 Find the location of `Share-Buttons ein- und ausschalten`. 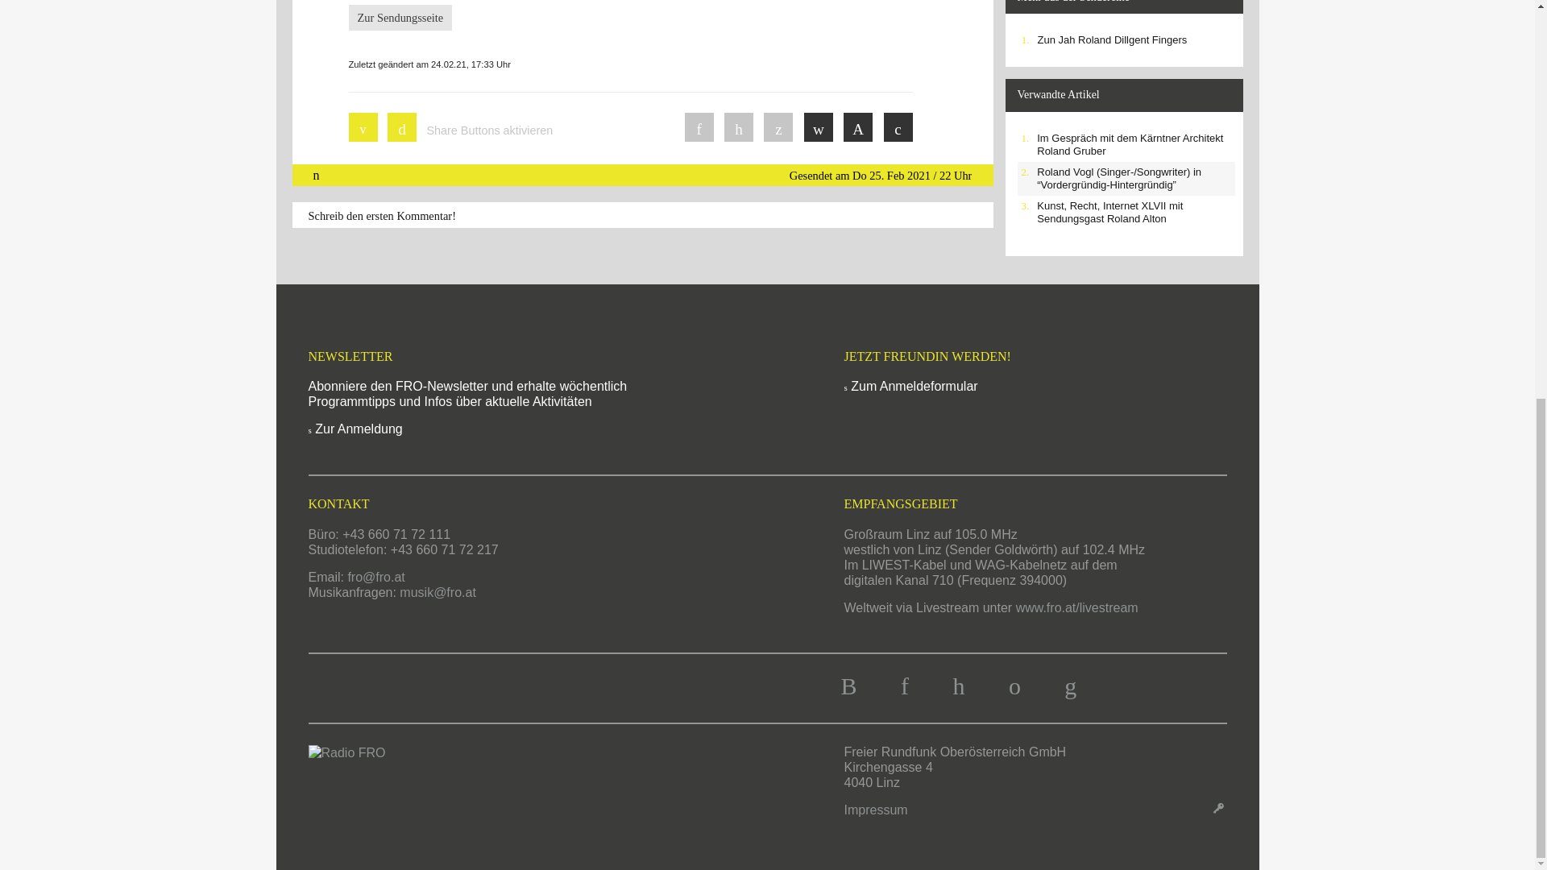

Share-Buttons ein- und ausschalten is located at coordinates (401, 127).